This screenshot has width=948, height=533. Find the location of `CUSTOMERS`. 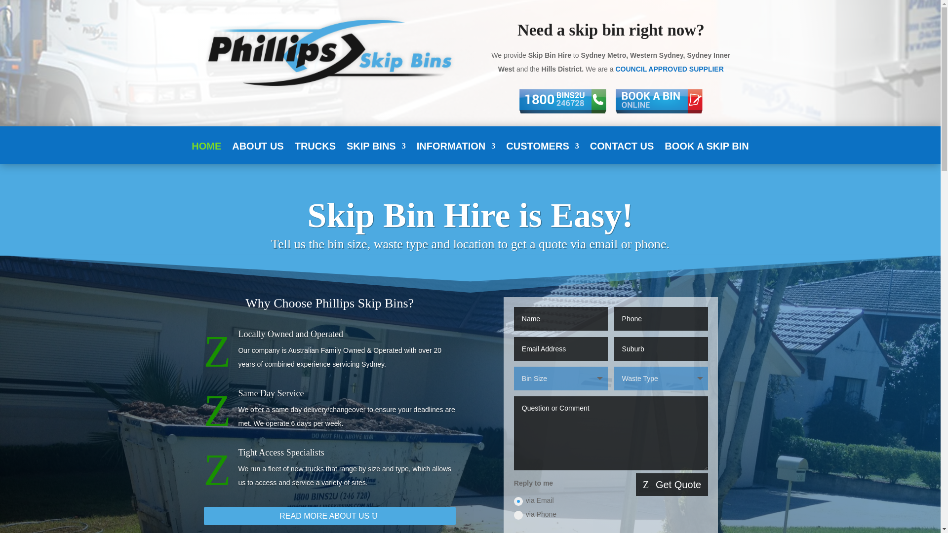

CUSTOMERS is located at coordinates (542, 153).